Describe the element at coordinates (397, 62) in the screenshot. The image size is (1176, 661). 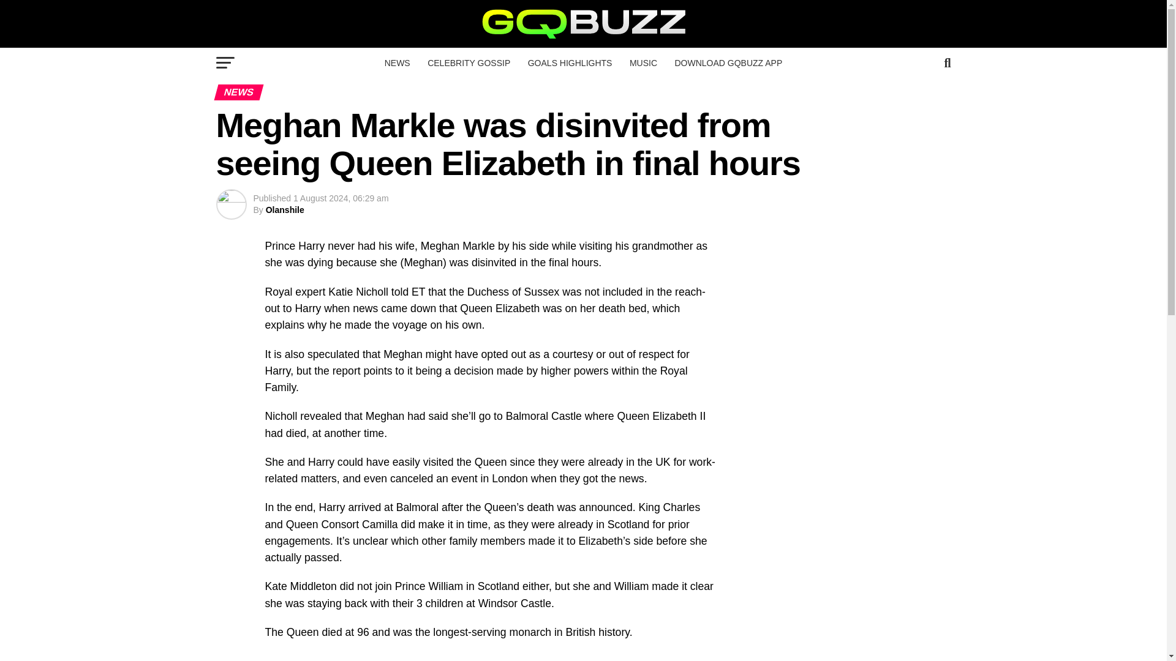
I see `NEWS` at that location.